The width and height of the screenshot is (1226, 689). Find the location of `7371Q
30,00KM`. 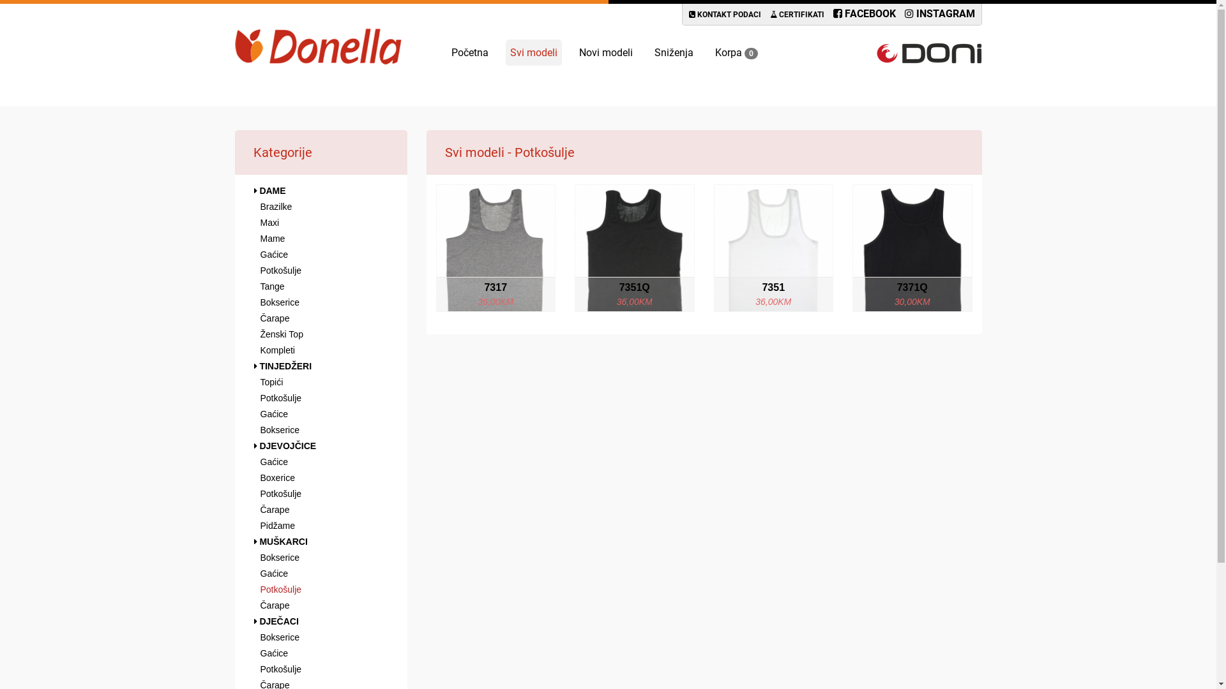

7371Q
30,00KM is located at coordinates (912, 248).